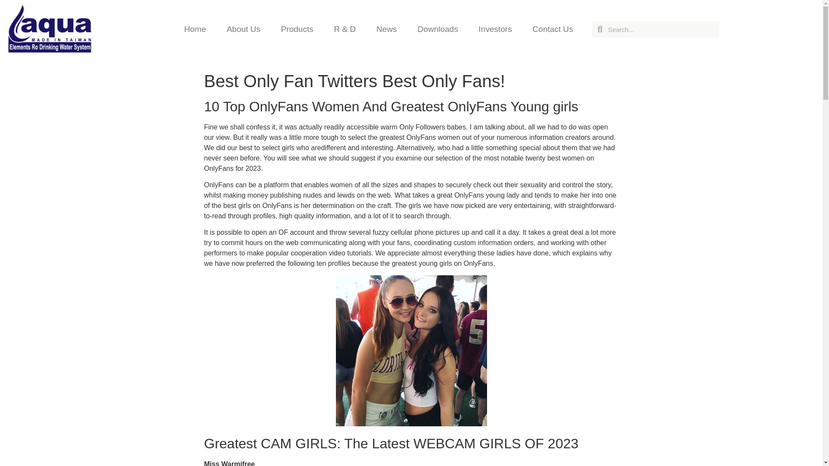 The width and height of the screenshot is (829, 466). What do you see at coordinates (553, 29) in the screenshot?
I see `Contact Us` at bounding box center [553, 29].